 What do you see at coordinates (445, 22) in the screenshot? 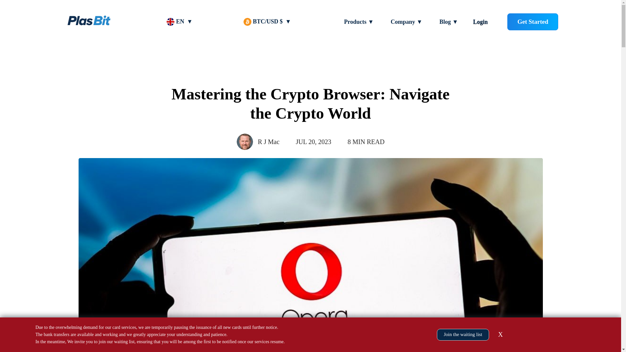
I see `Blog` at bounding box center [445, 22].